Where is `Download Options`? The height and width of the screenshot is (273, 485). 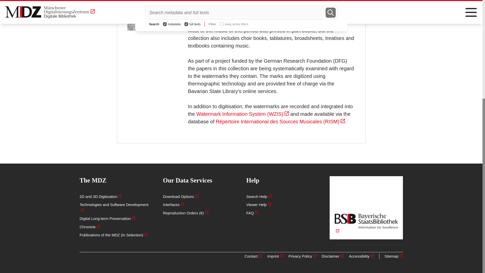
Download Options is located at coordinates (200, 197).